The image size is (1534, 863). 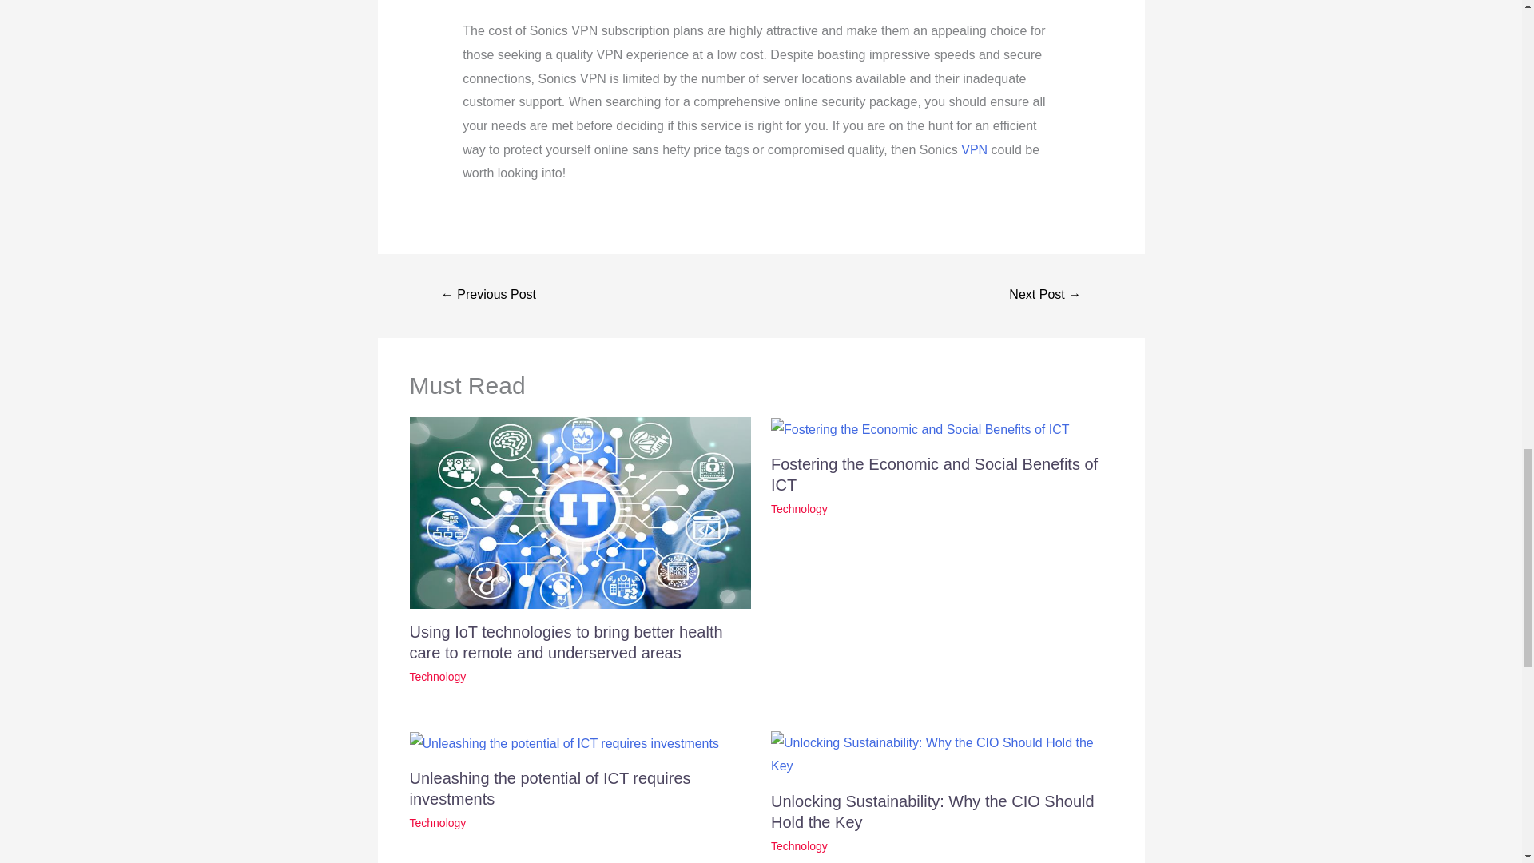 I want to click on Unleashing the potential of ICT requires investments, so click(x=550, y=788).